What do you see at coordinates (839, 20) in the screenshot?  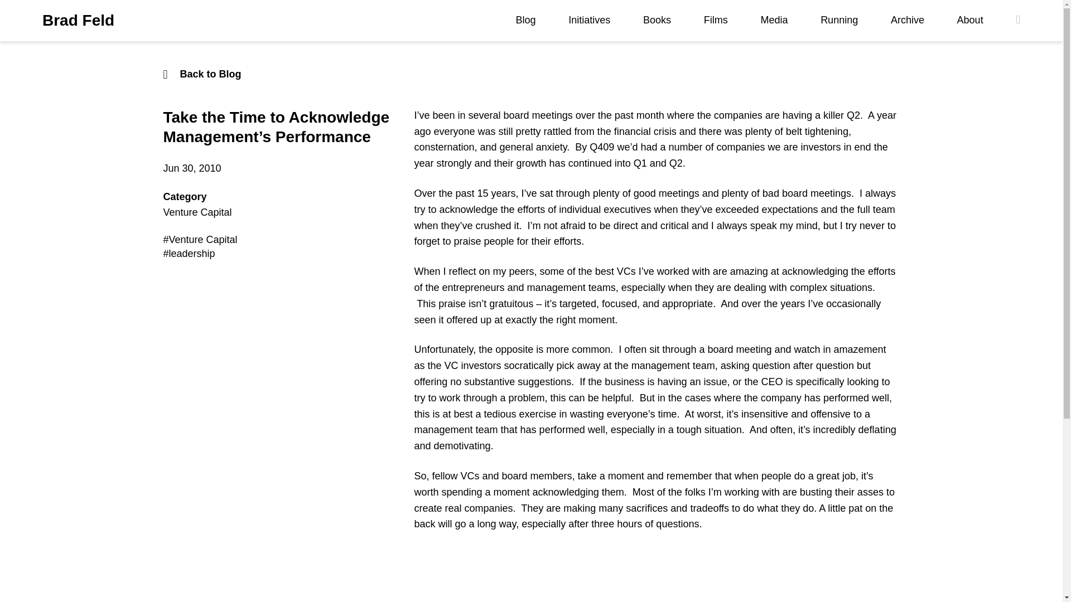 I see `Running` at bounding box center [839, 20].